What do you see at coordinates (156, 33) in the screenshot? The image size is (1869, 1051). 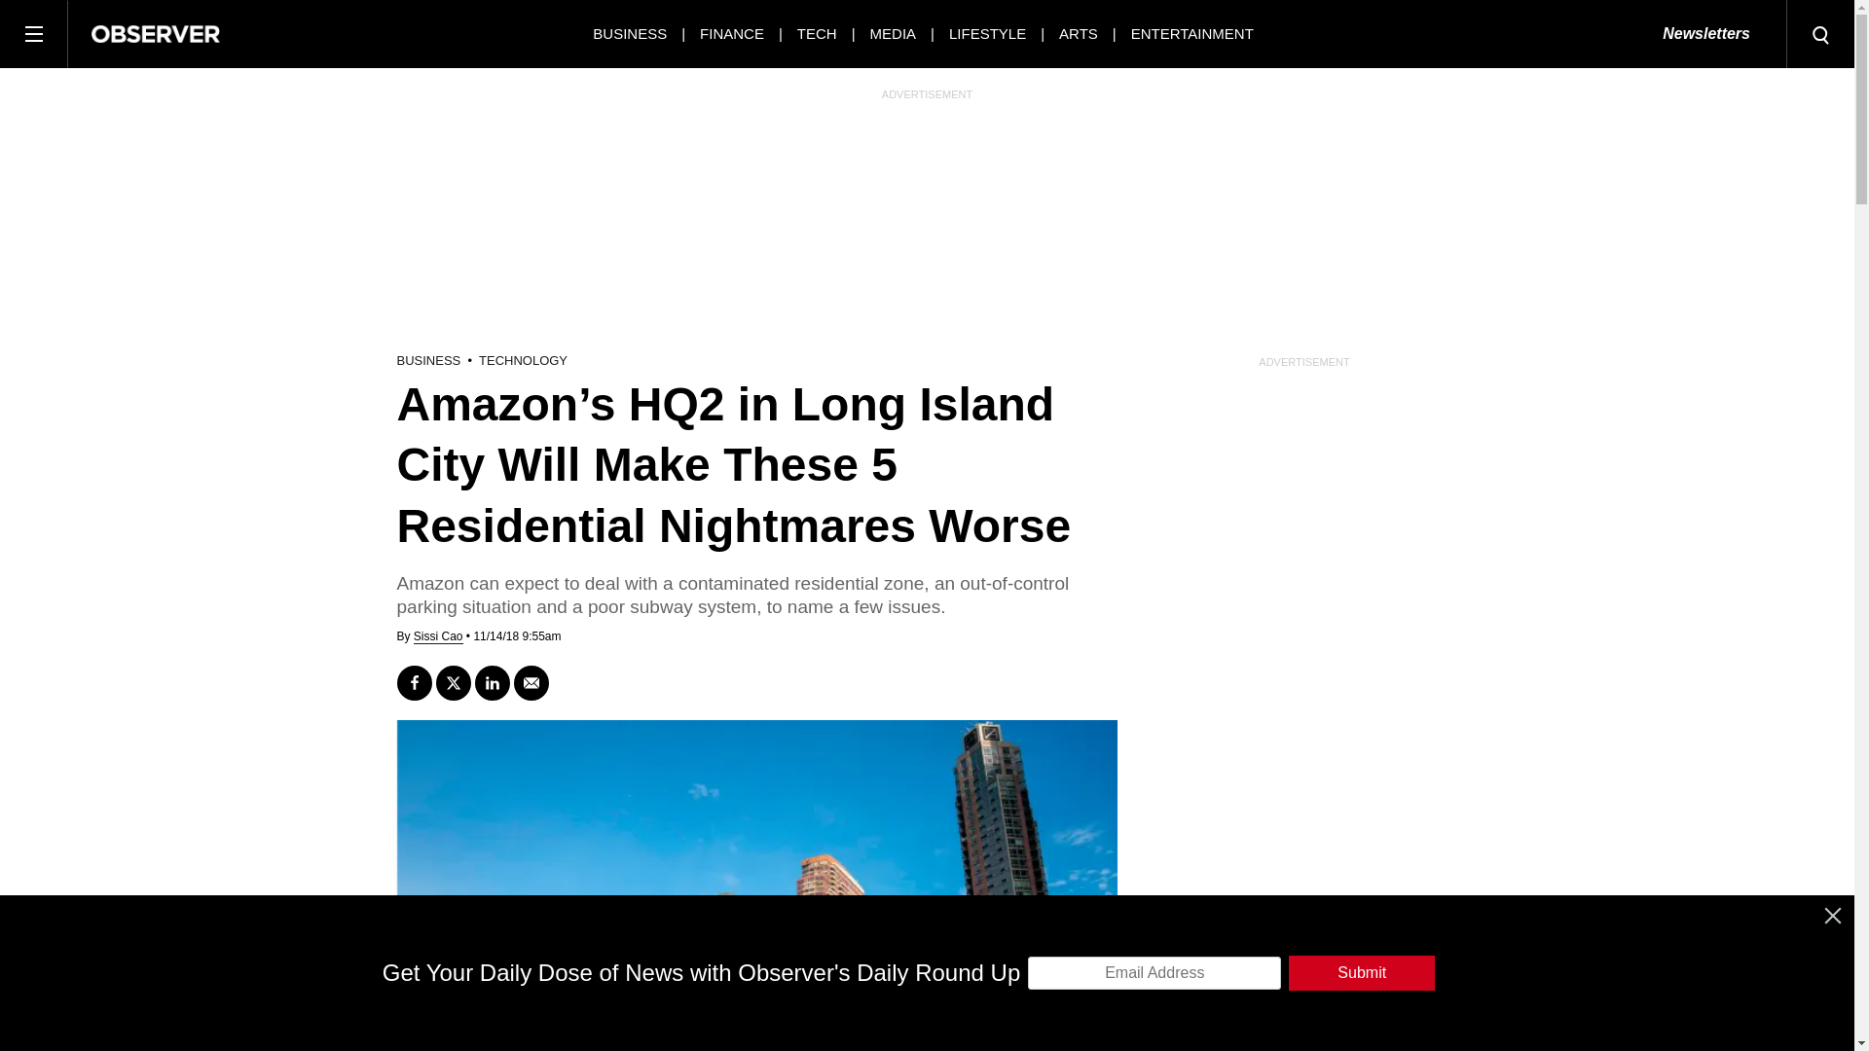 I see `Observer` at bounding box center [156, 33].